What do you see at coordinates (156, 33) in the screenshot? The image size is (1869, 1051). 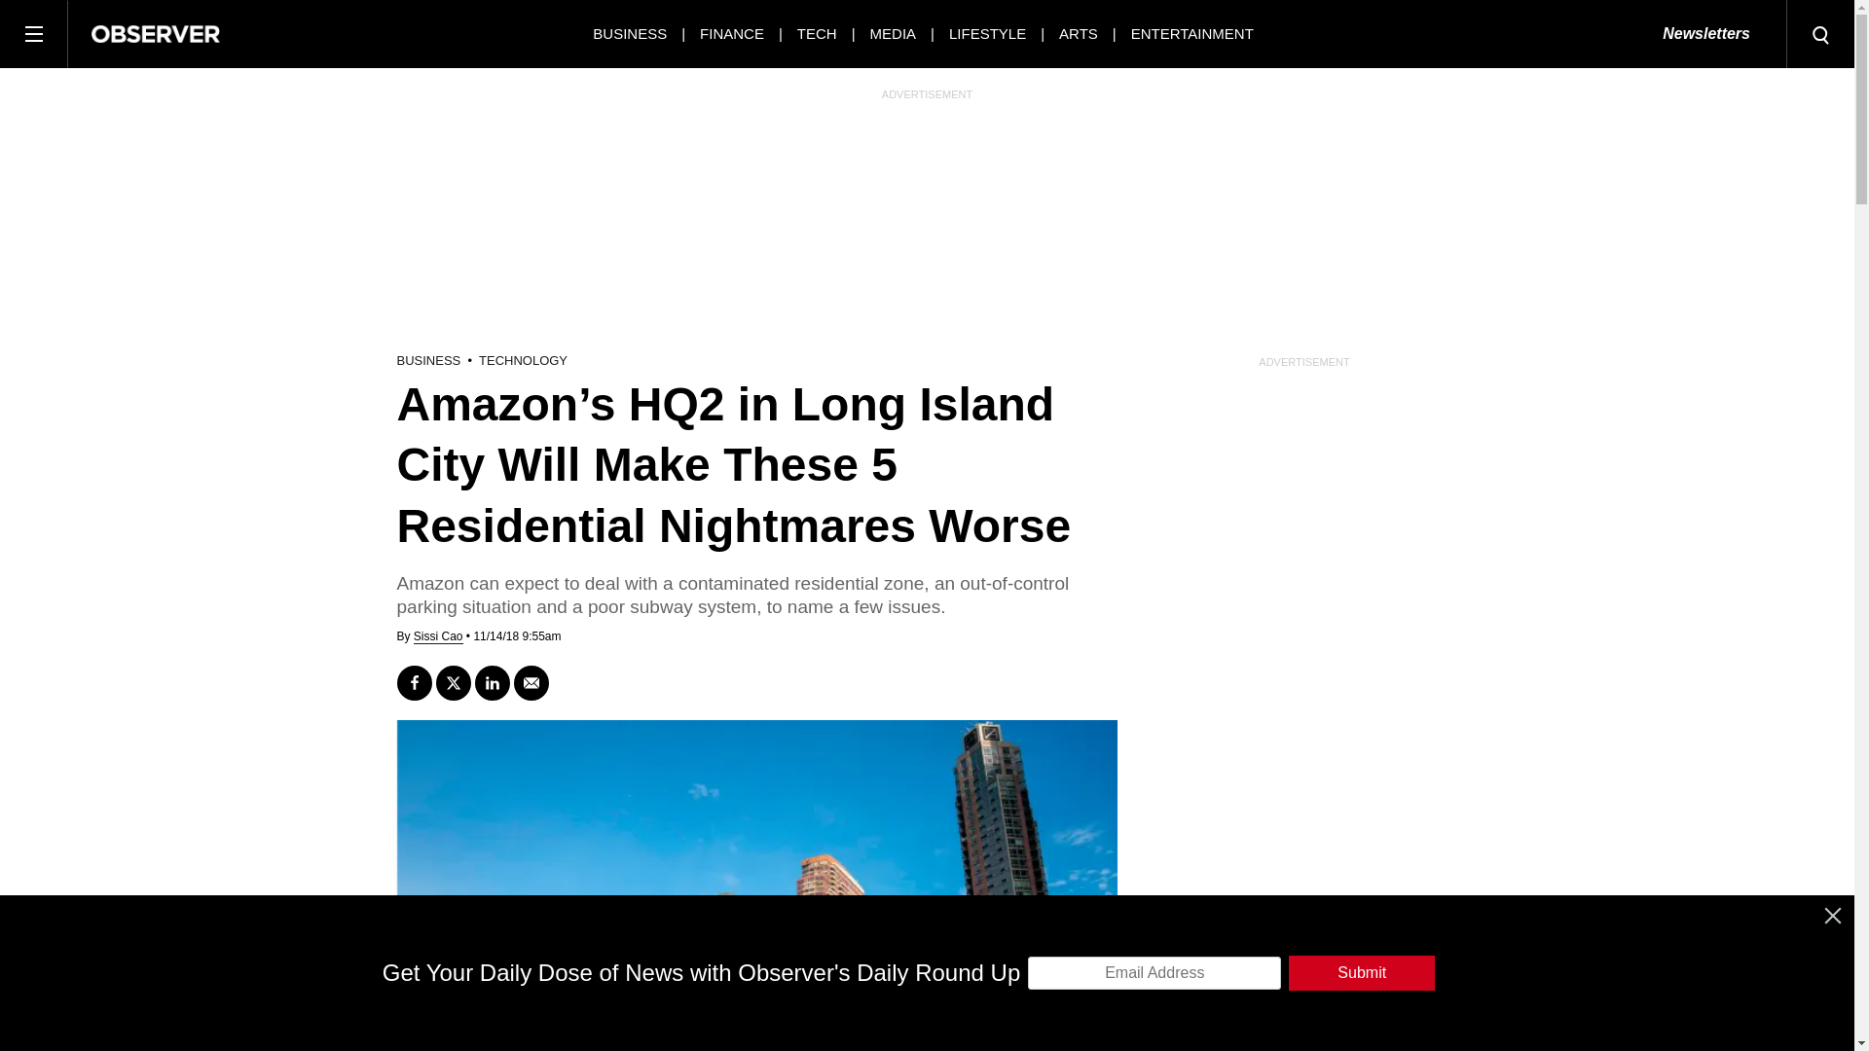 I see `Observer` at bounding box center [156, 33].